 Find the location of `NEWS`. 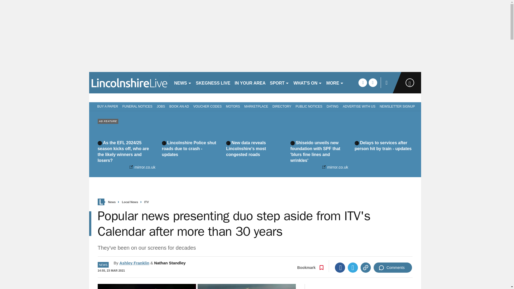

NEWS is located at coordinates (183, 82).